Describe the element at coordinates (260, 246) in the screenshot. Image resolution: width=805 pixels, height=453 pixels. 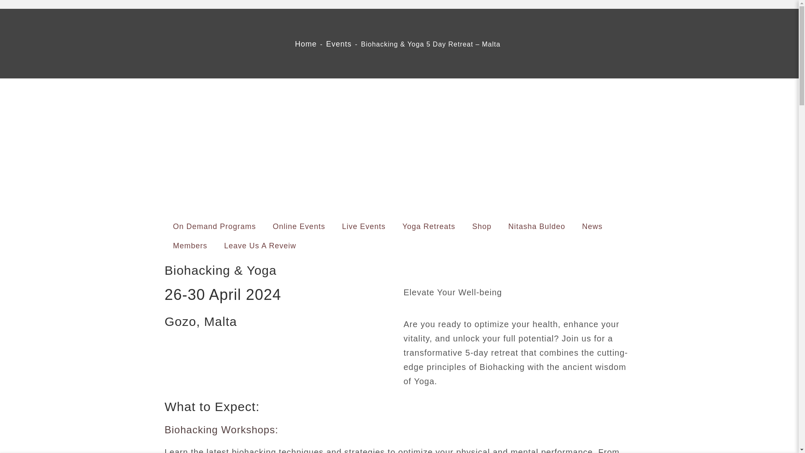
I see `Leave Us A Reveiw` at that location.